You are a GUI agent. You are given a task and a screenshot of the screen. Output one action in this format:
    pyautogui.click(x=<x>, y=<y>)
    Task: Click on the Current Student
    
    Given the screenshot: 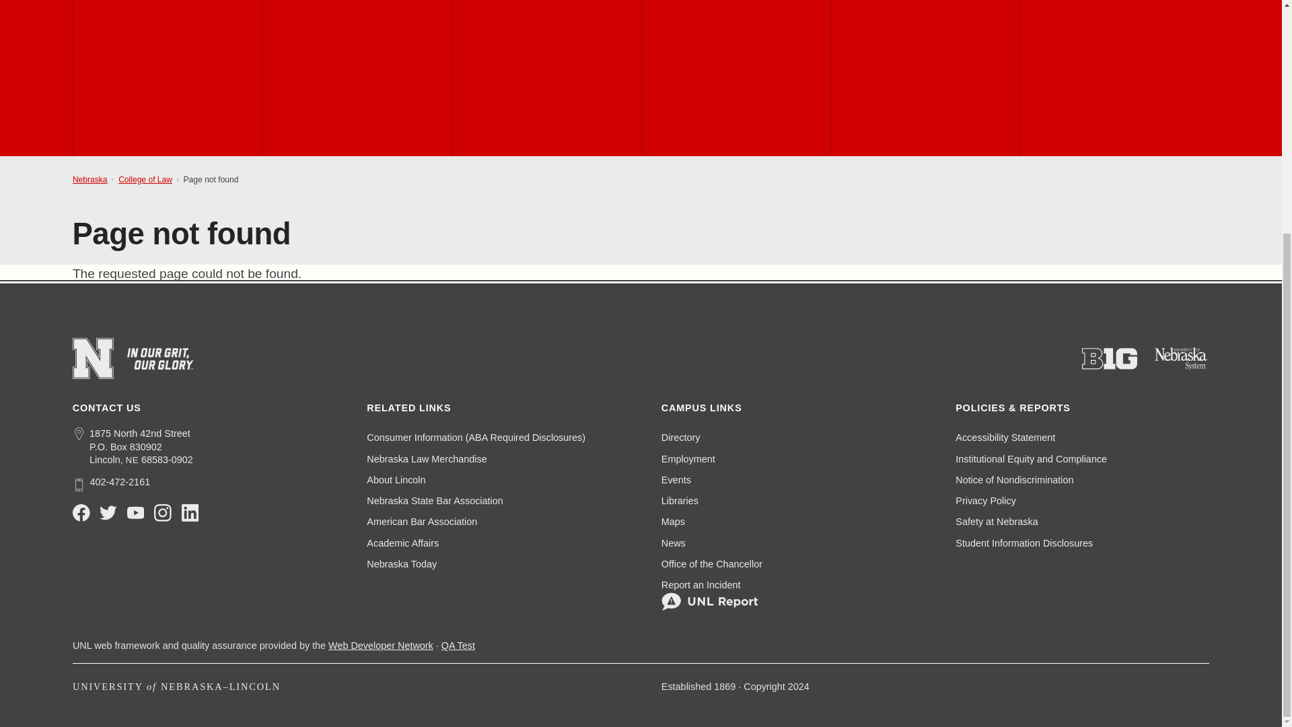 What is the action you would take?
    pyautogui.click(x=546, y=78)
    